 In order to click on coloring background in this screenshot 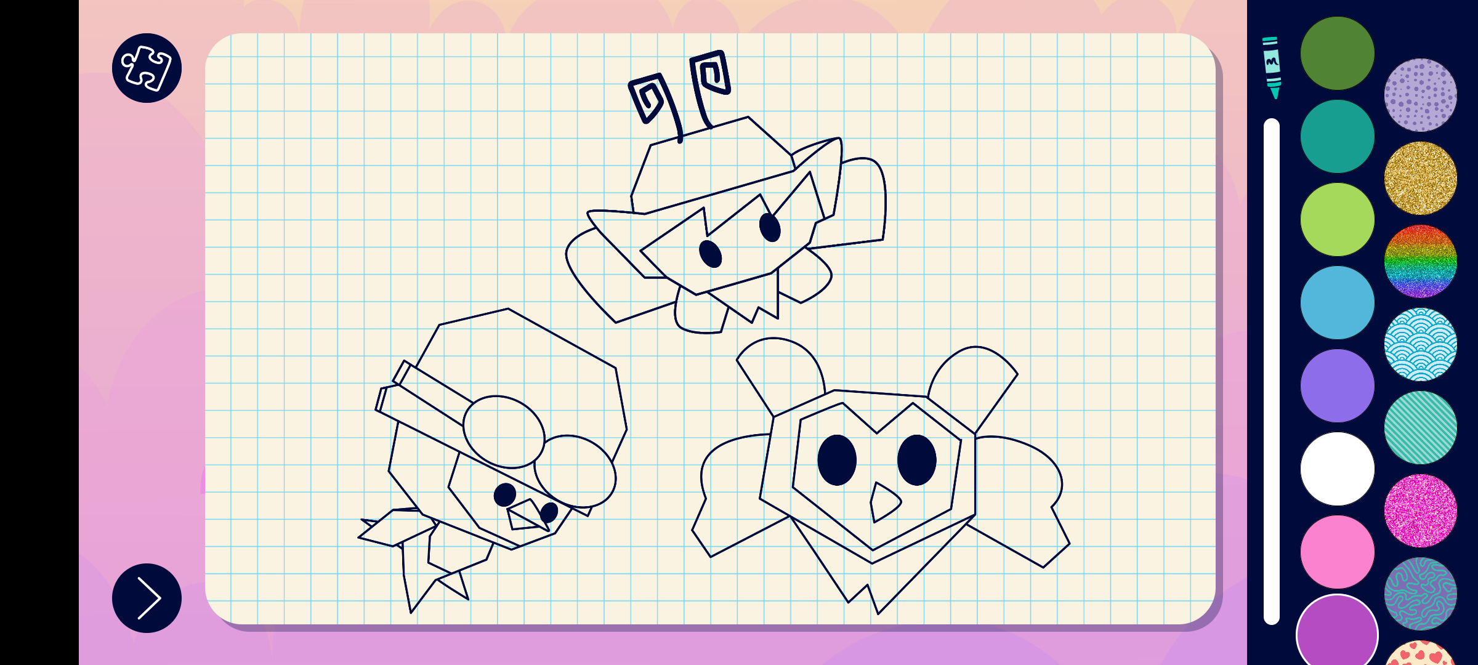, I will do `click(1421, 95)`.